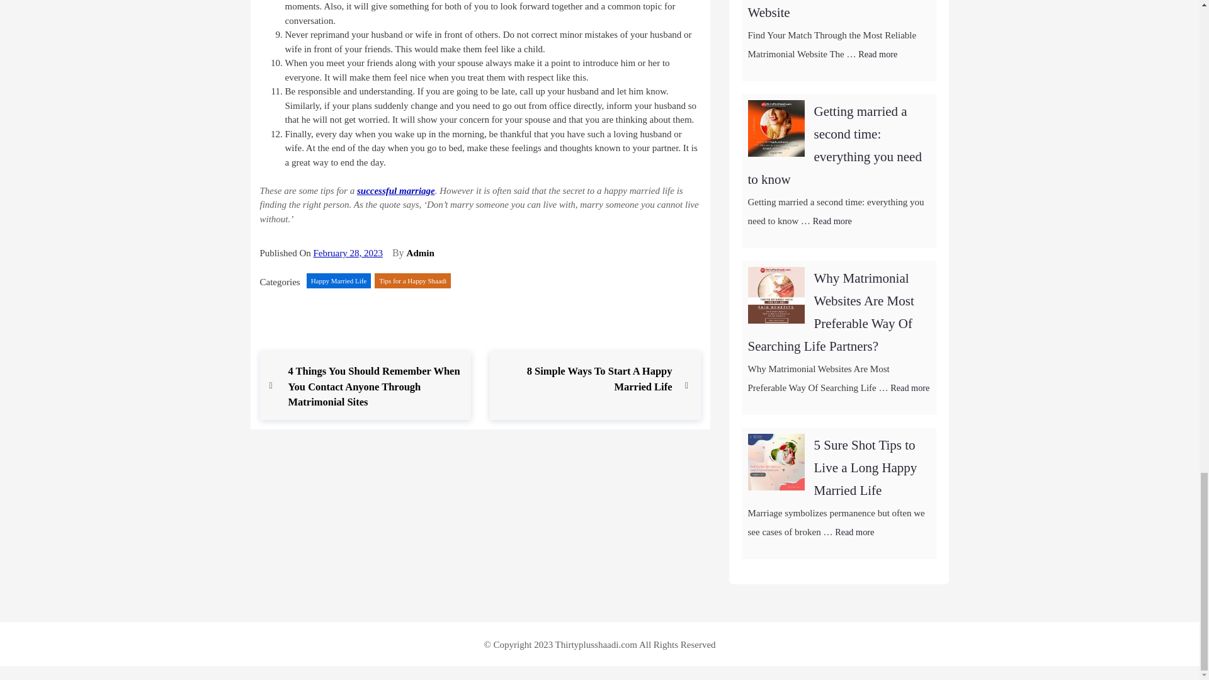 The width and height of the screenshot is (1209, 680). What do you see at coordinates (339, 281) in the screenshot?
I see `Happy Married Life` at bounding box center [339, 281].